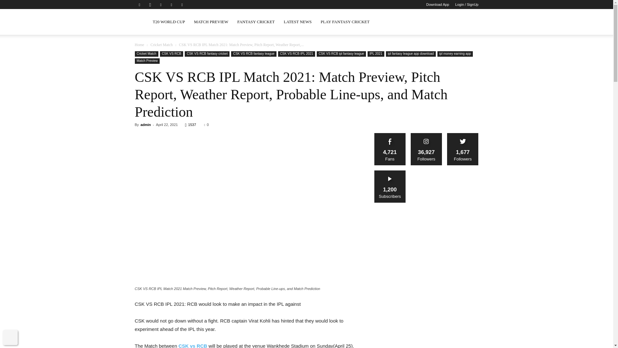 The image size is (618, 348). I want to click on Download App, so click(438, 5).